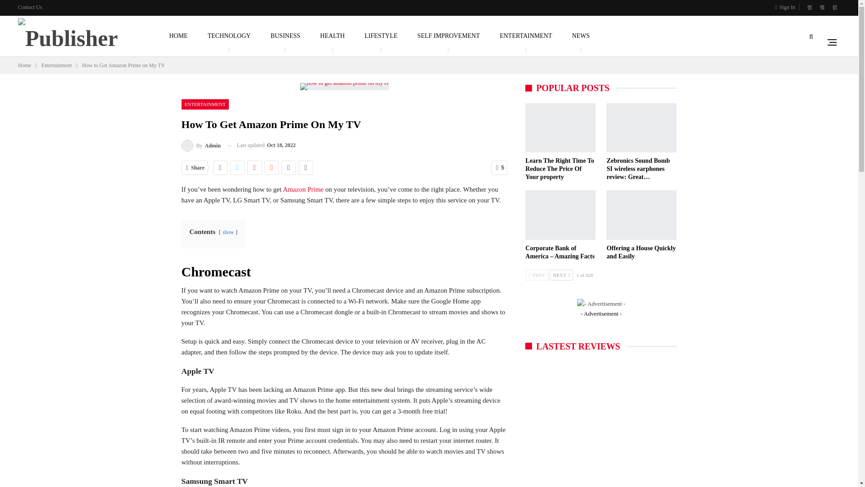 The height and width of the screenshot is (487, 865). What do you see at coordinates (285, 36) in the screenshot?
I see `BUSINESS` at bounding box center [285, 36].